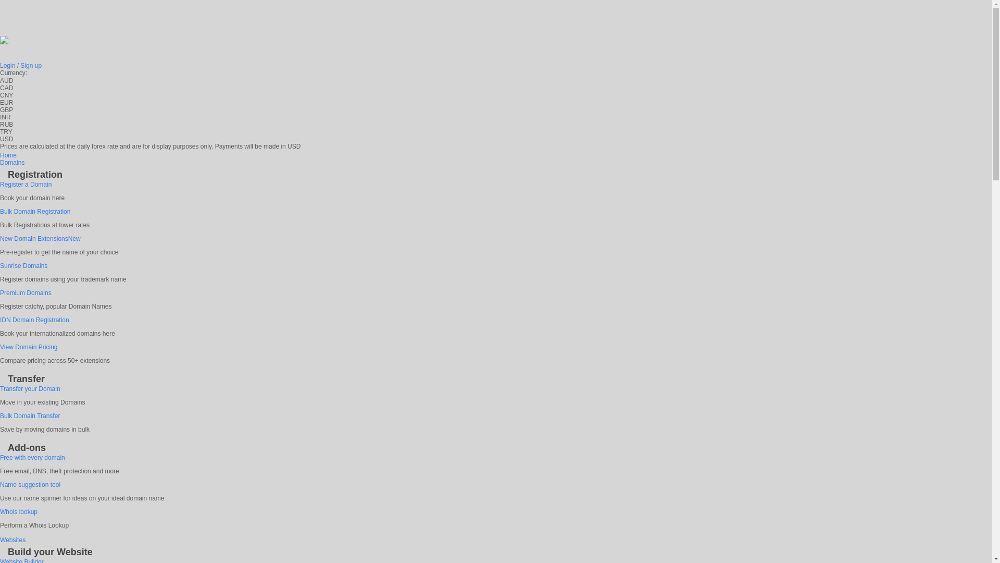  Describe the element at coordinates (12, 540) in the screenshot. I see `Websites` at that location.